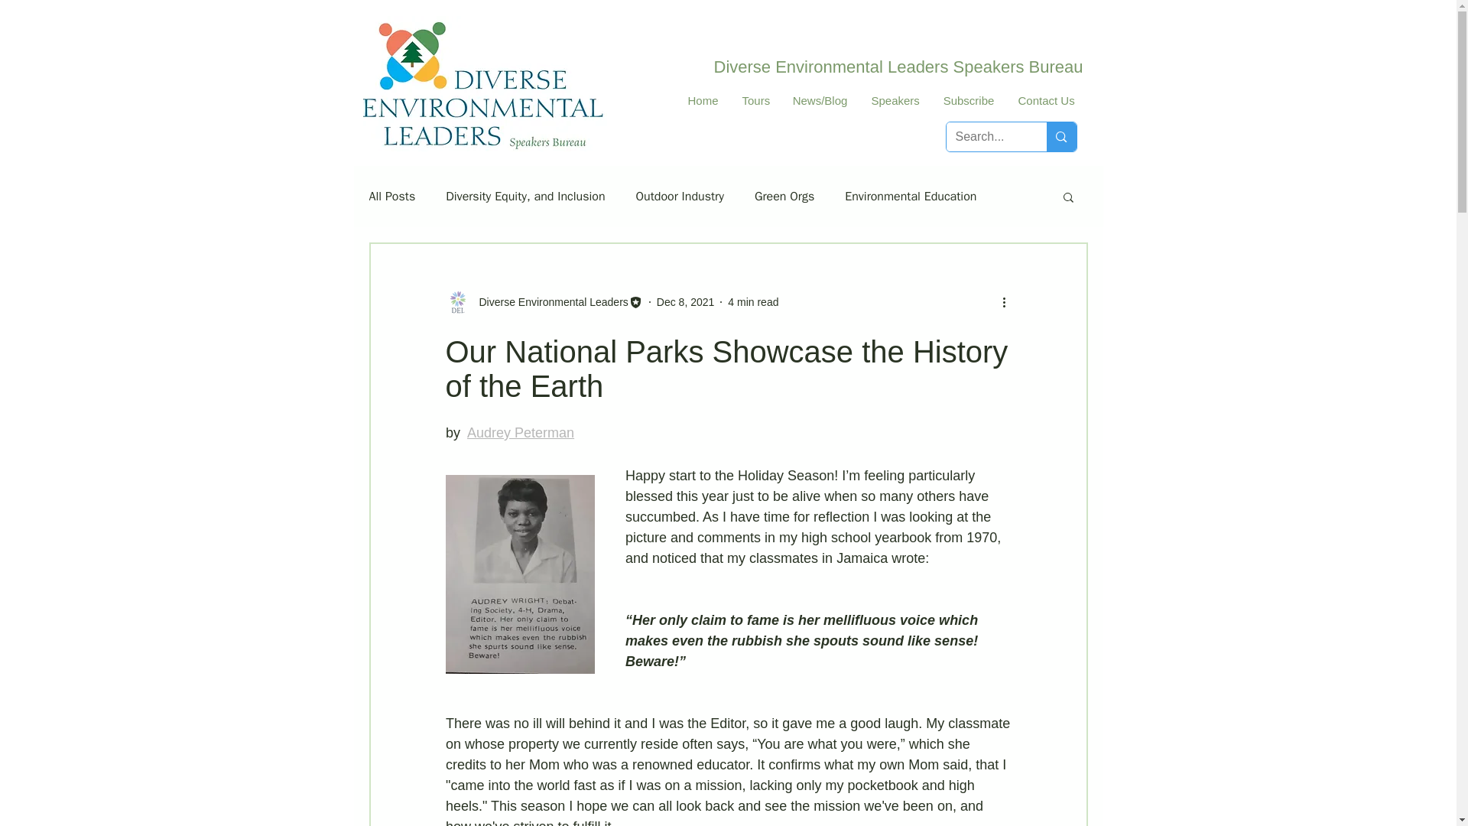  What do you see at coordinates (702, 99) in the screenshot?
I see `Home` at bounding box center [702, 99].